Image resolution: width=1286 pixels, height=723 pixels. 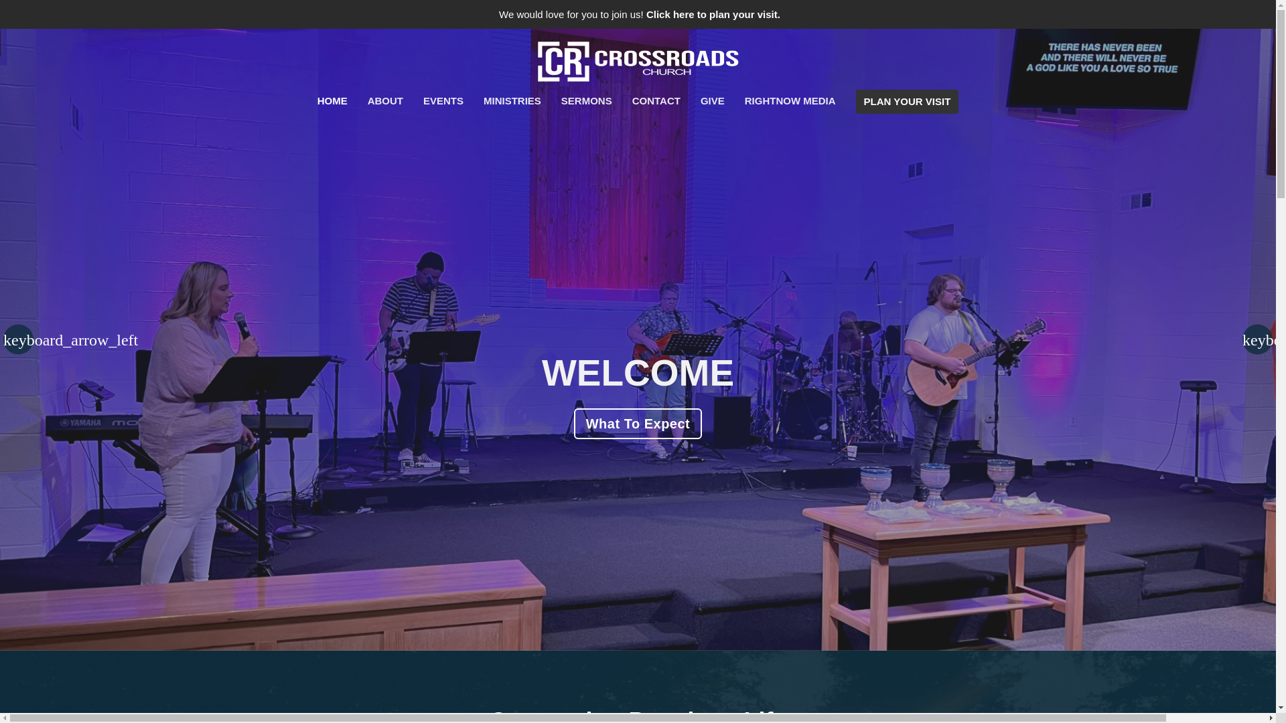 I want to click on What To Expect, so click(x=638, y=424).